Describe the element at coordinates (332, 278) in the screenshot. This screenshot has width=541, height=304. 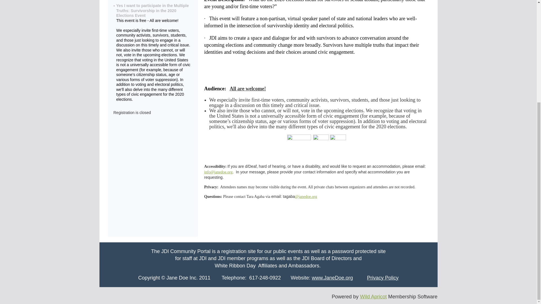
I see `www.JaneDoe.org` at that location.